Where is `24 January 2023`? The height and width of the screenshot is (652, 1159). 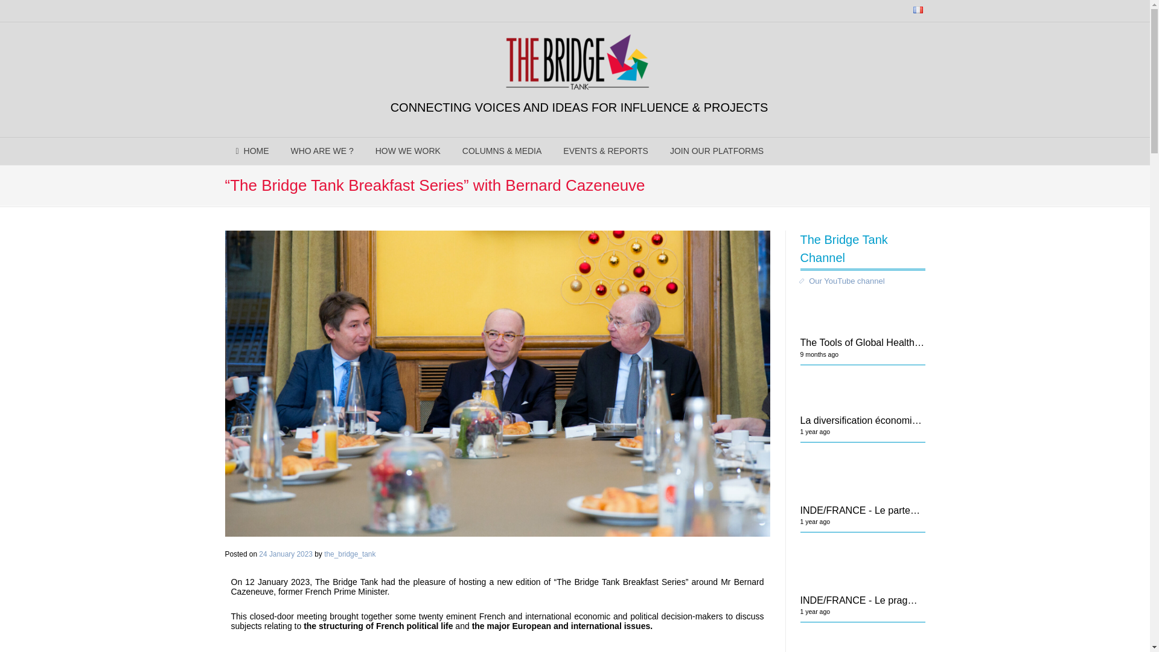 24 January 2023 is located at coordinates (286, 554).